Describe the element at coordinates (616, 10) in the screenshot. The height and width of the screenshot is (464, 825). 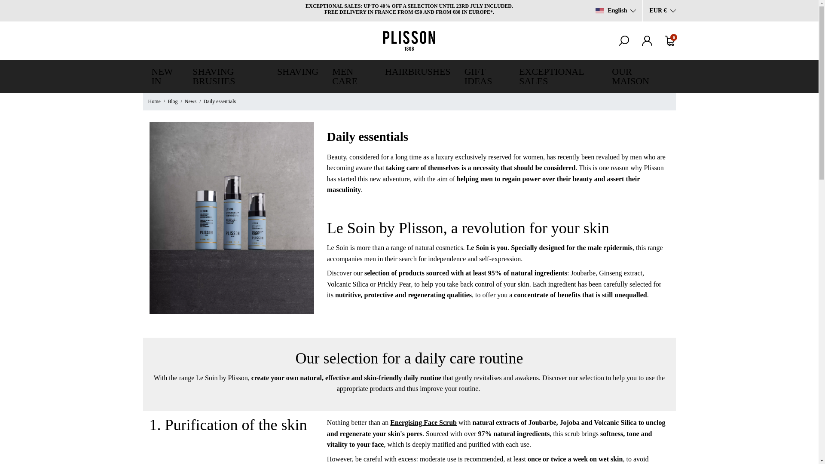
I see `English` at that location.